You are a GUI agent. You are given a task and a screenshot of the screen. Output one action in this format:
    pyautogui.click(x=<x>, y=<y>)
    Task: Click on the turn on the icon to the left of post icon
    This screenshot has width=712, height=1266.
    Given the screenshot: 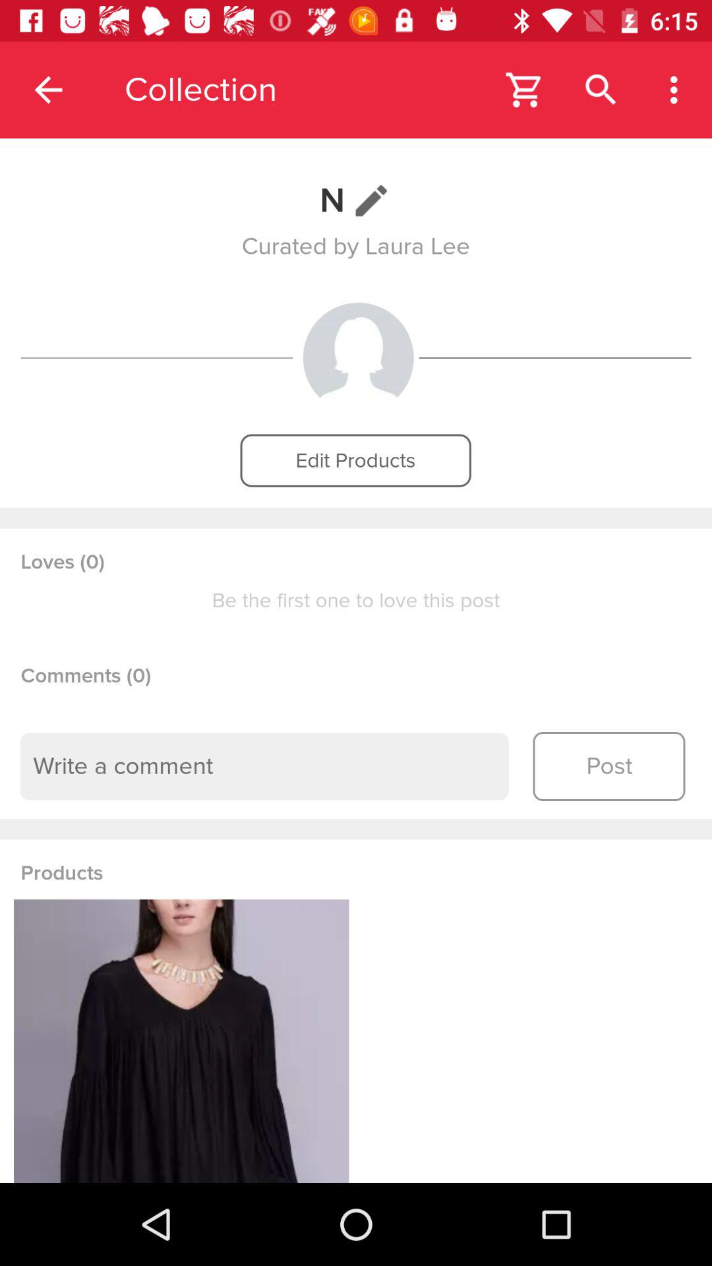 What is the action you would take?
    pyautogui.click(x=264, y=766)
    